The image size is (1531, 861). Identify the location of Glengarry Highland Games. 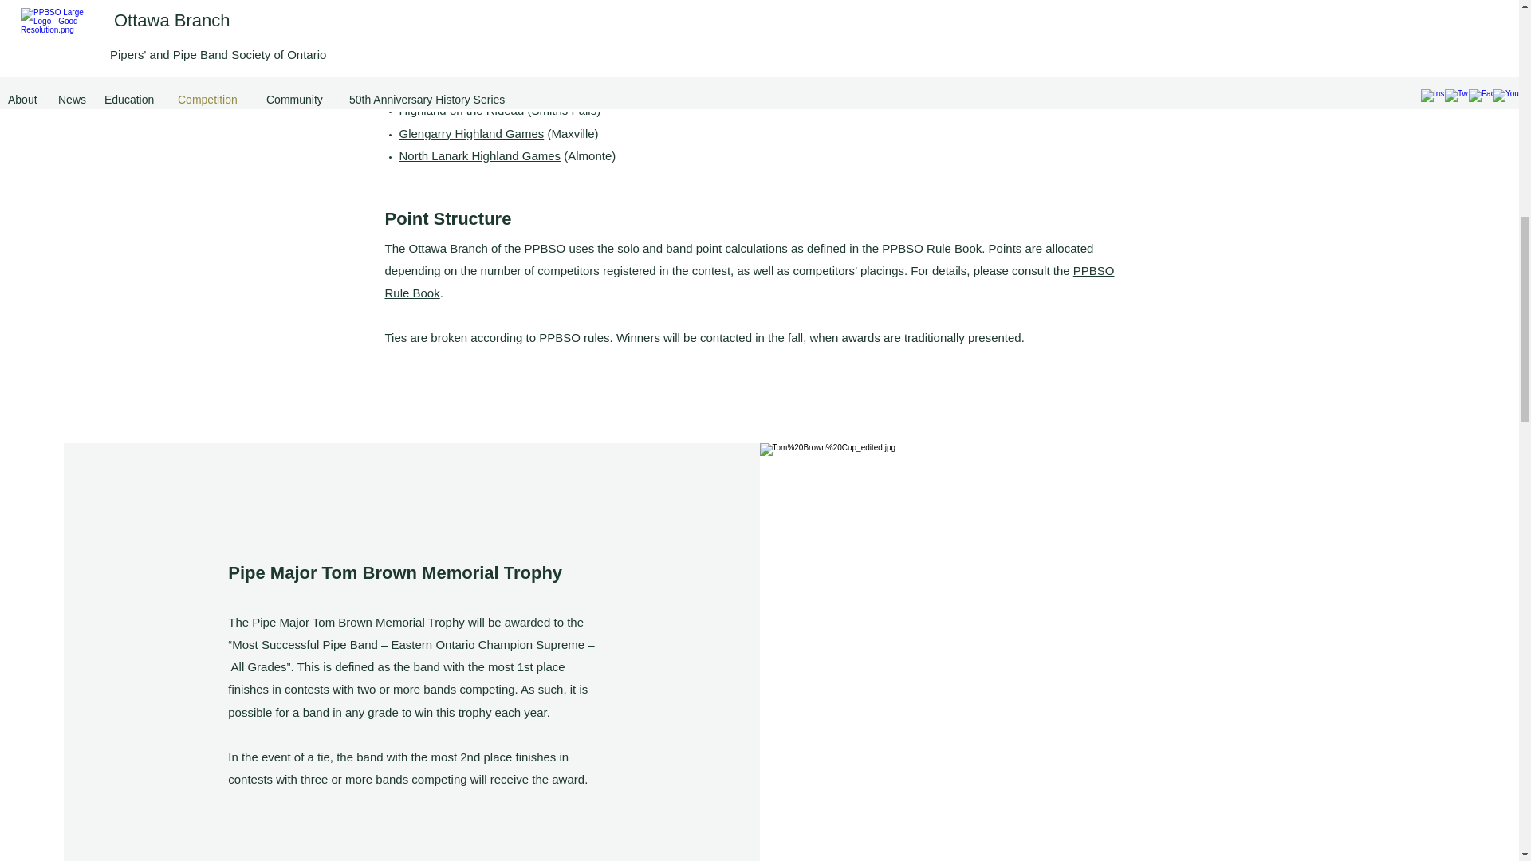
(470, 133).